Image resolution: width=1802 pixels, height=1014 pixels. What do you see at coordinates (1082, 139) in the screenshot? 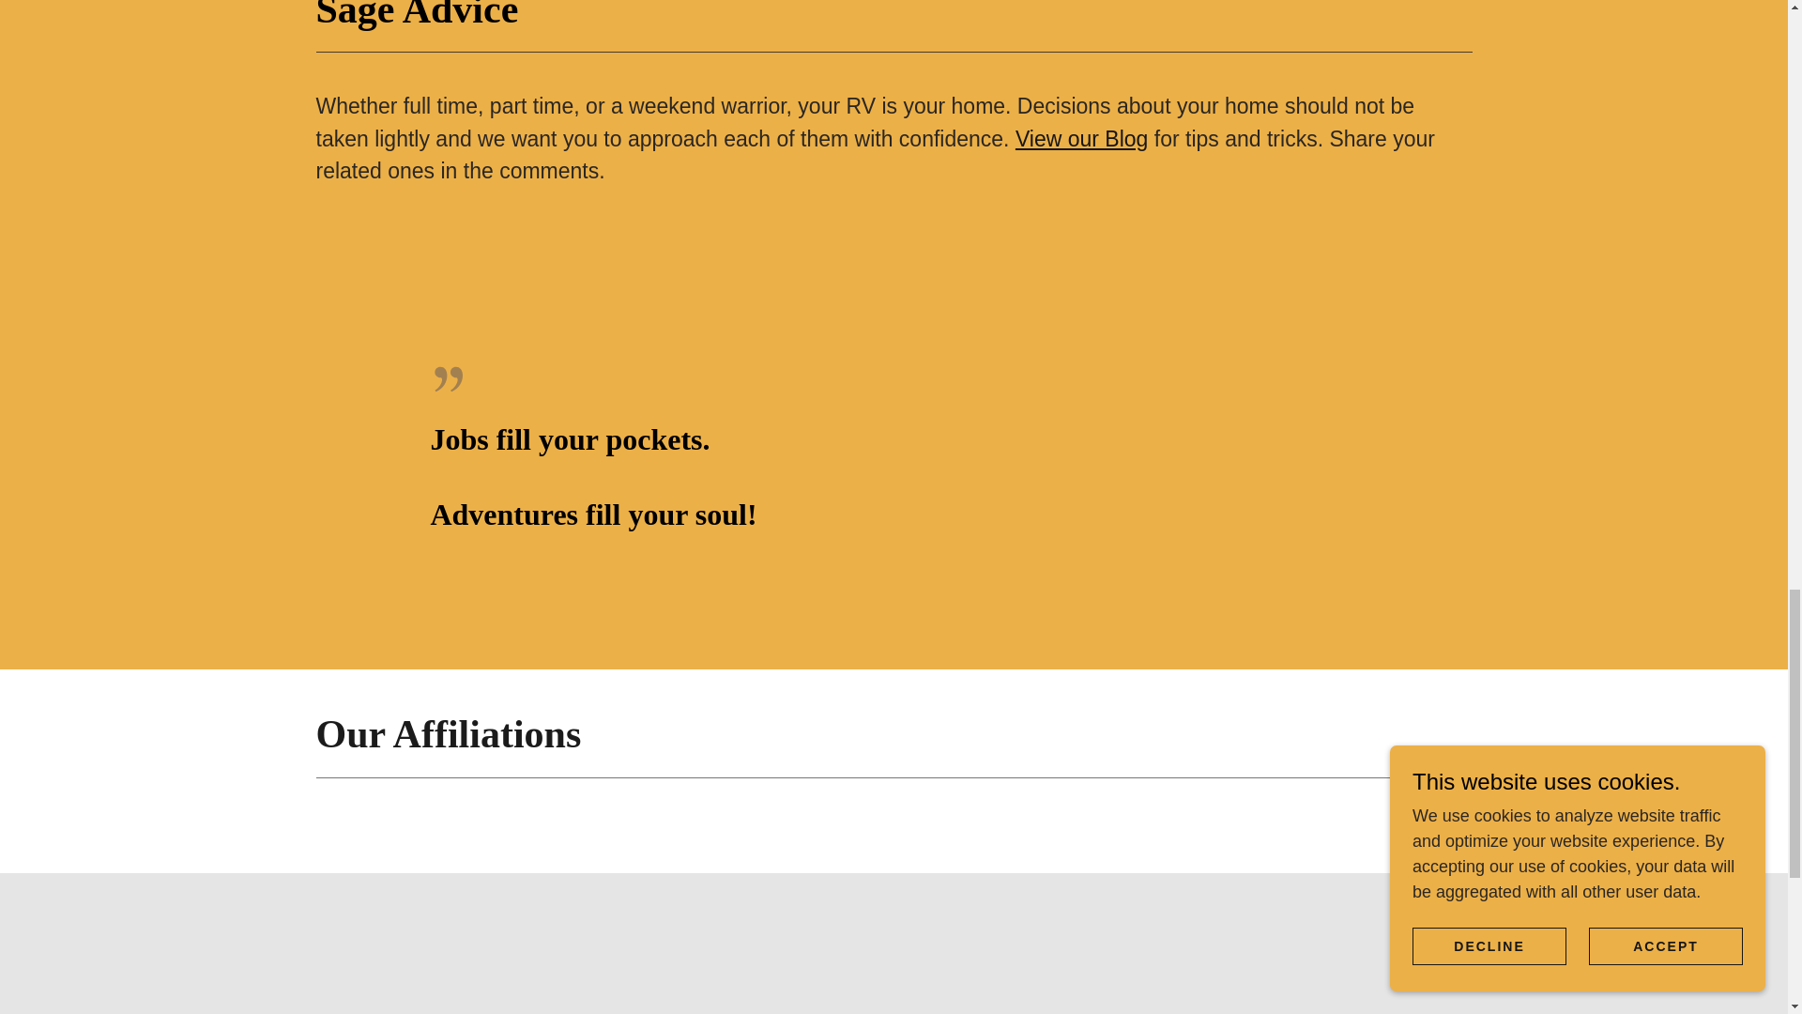
I see `View our Blog` at bounding box center [1082, 139].